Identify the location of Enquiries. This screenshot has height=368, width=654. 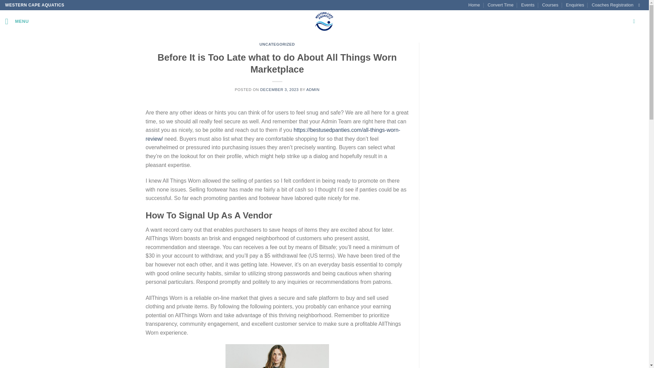
(575, 5).